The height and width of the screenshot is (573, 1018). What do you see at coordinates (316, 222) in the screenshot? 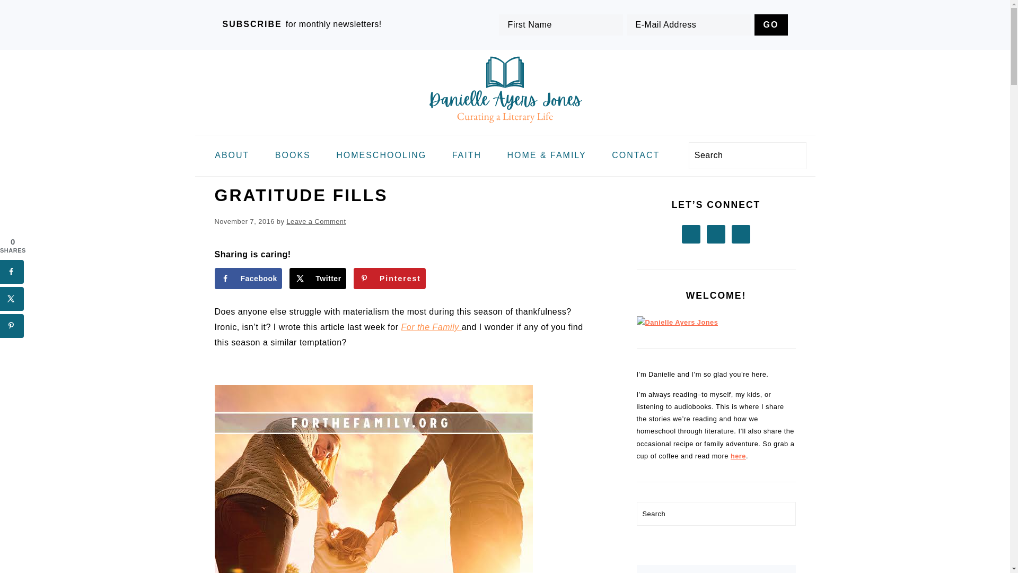
I see `Leave a Comment` at bounding box center [316, 222].